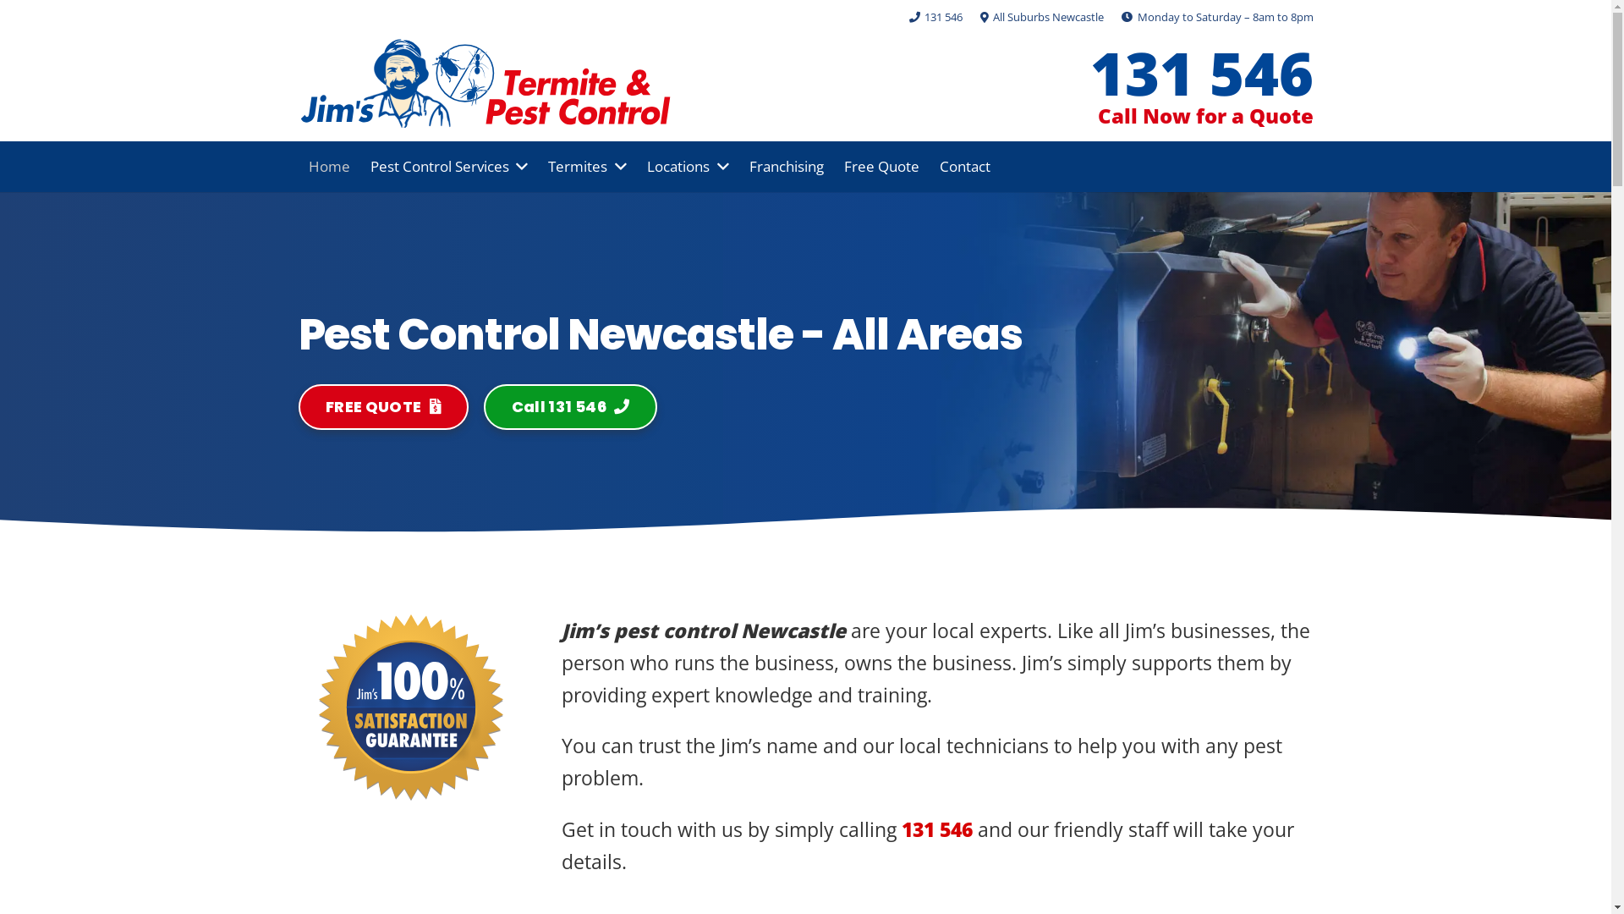 Image resolution: width=1624 pixels, height=914 pixels. Describe the element at coordinates (383, 407) in the screenshot. I see `FREE QUOTE` at that location.